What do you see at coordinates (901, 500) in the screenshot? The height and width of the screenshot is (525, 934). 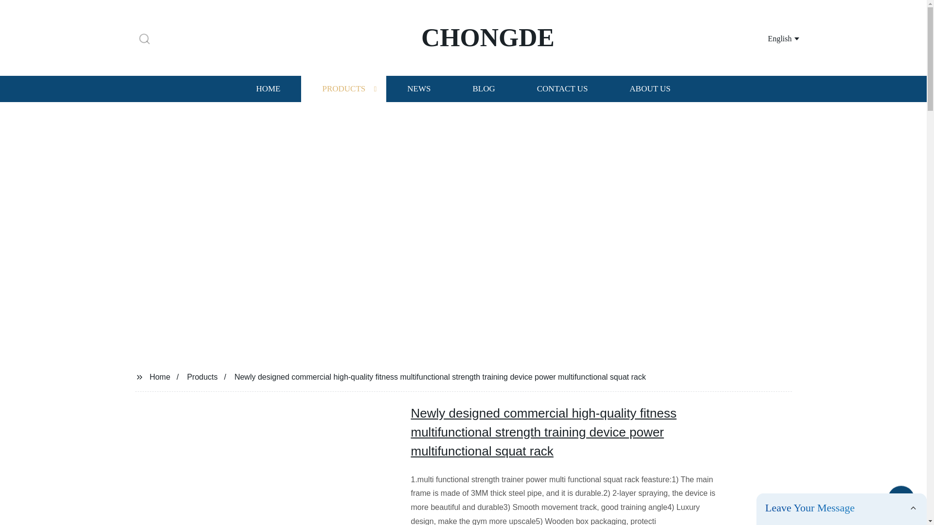 I see `Top` at bounding box center [901, 500].